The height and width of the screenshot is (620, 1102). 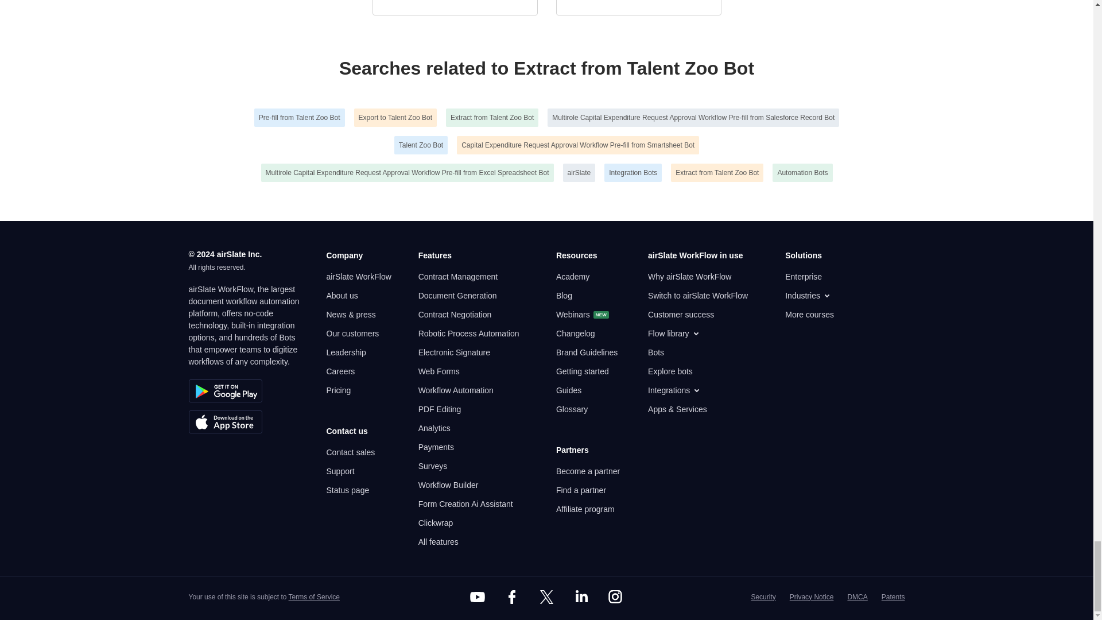 What do you see at coordinates (581, 597) in the screenshot?
I see `LinkedIn` at bounding box center [581, 597].